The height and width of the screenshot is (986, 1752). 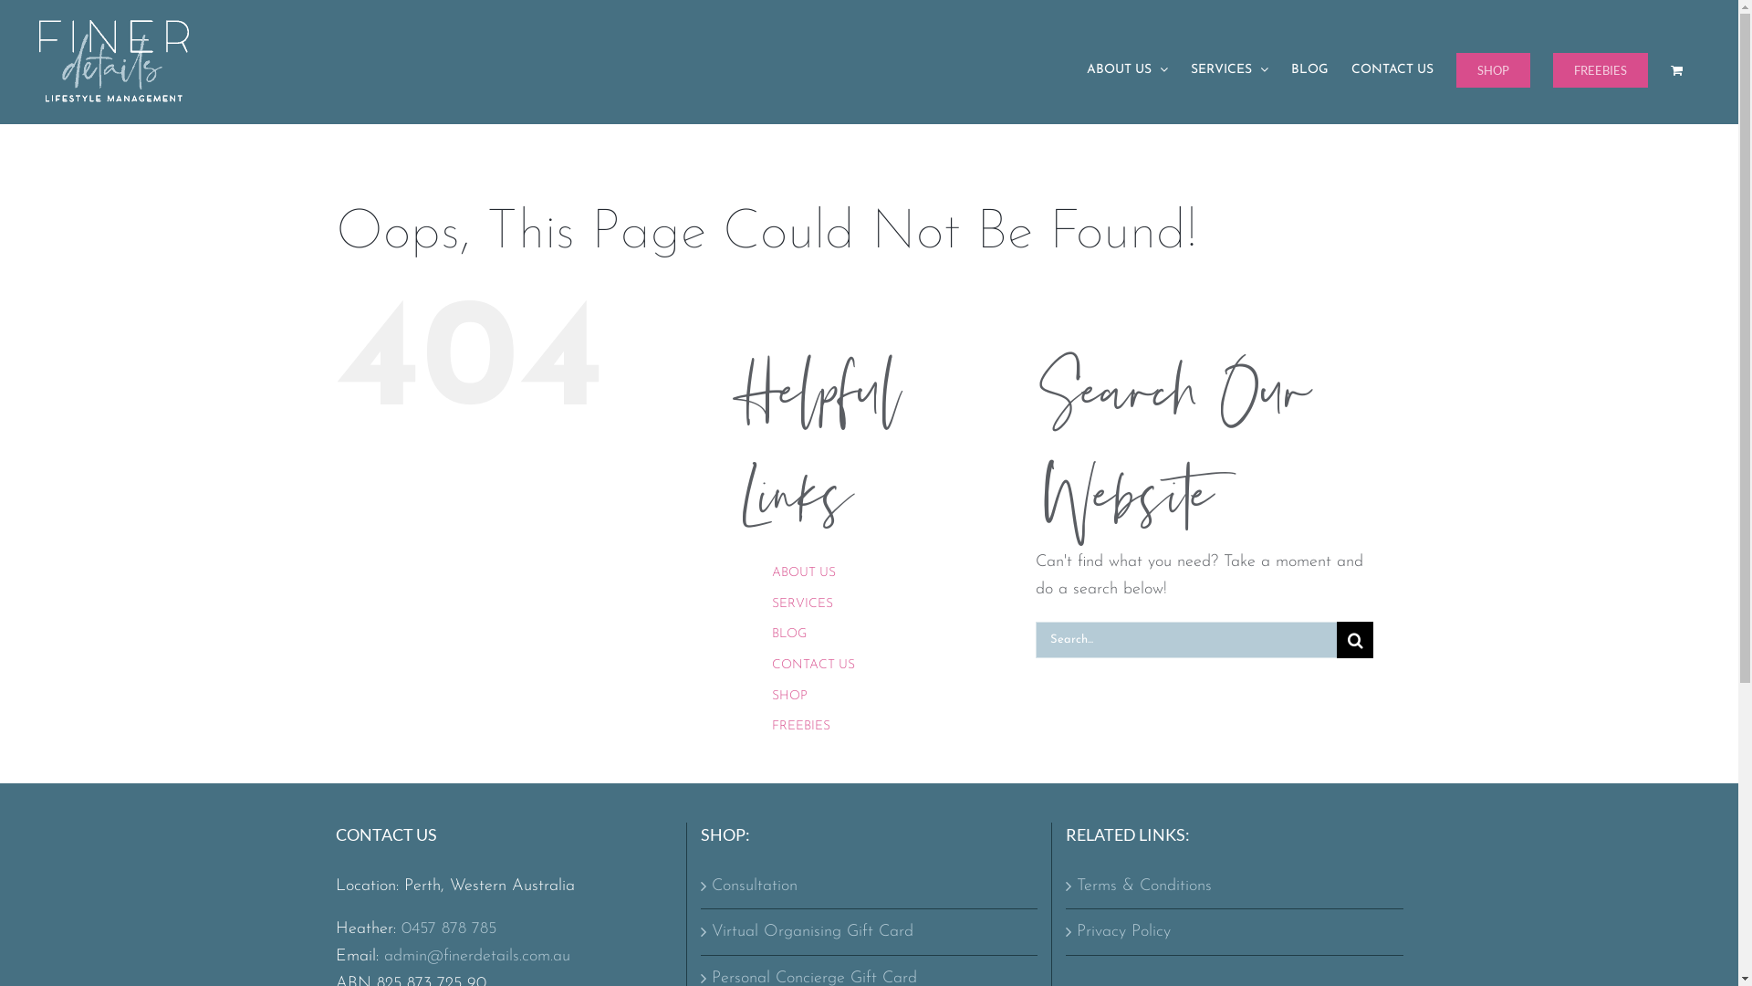 What do you see at coordinates (1601, 70) in the screenshot?
I see `FREEBIES` at bounding box center [1601, 70].